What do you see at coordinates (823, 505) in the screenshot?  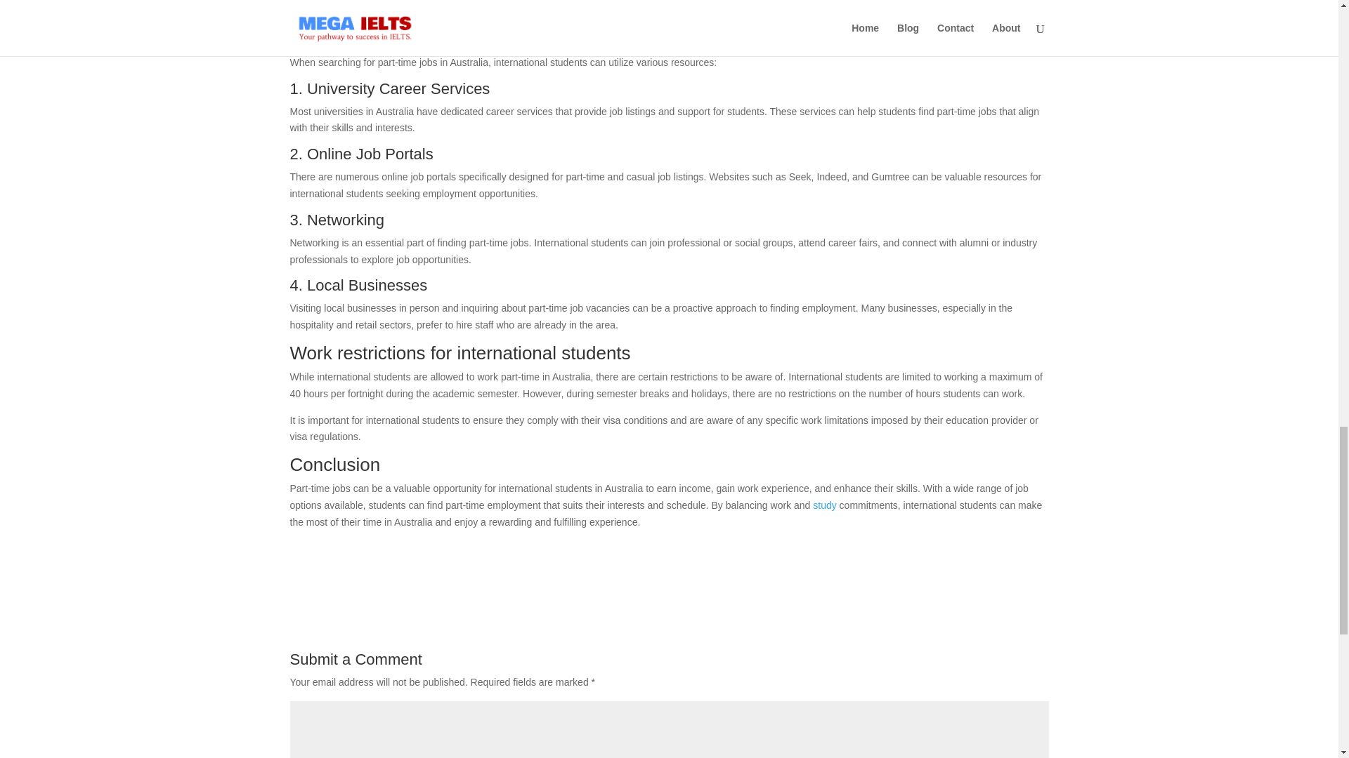 I see `study` at bounding box center [823, 505].